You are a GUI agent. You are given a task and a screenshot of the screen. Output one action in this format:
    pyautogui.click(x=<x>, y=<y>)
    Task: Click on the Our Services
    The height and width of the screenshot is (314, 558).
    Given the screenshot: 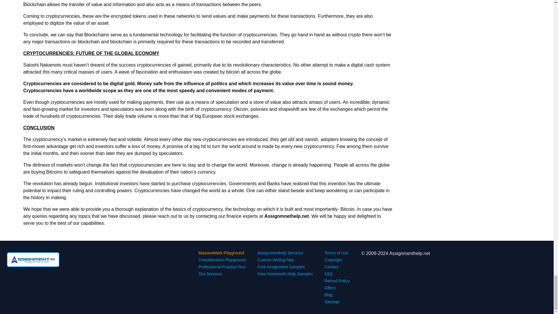 What is the action you would take?
    pyautogui.click(x=210, y=274)
    